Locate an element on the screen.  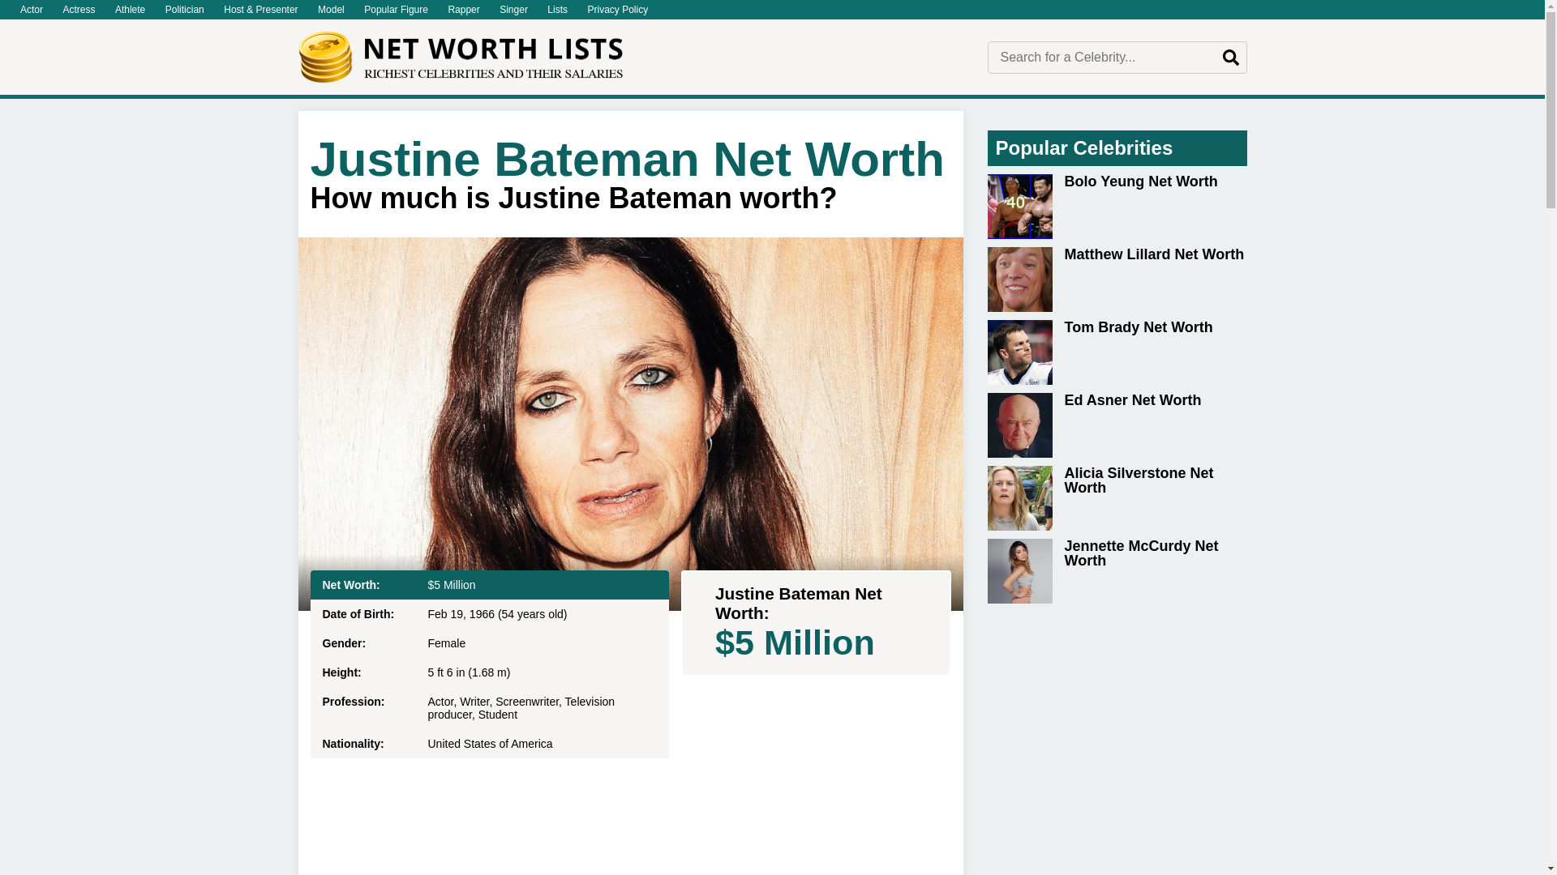
Ed Asner Net Worth is located at coordinates (1117, 425).